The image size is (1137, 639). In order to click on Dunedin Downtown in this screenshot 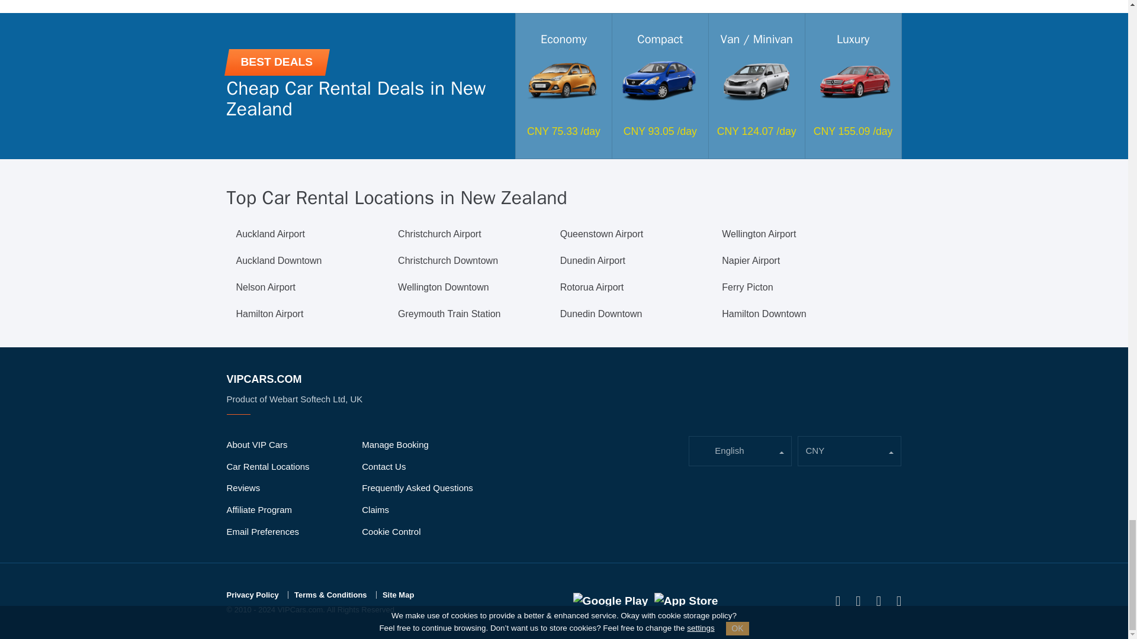, I will do `click(601, 314)`.